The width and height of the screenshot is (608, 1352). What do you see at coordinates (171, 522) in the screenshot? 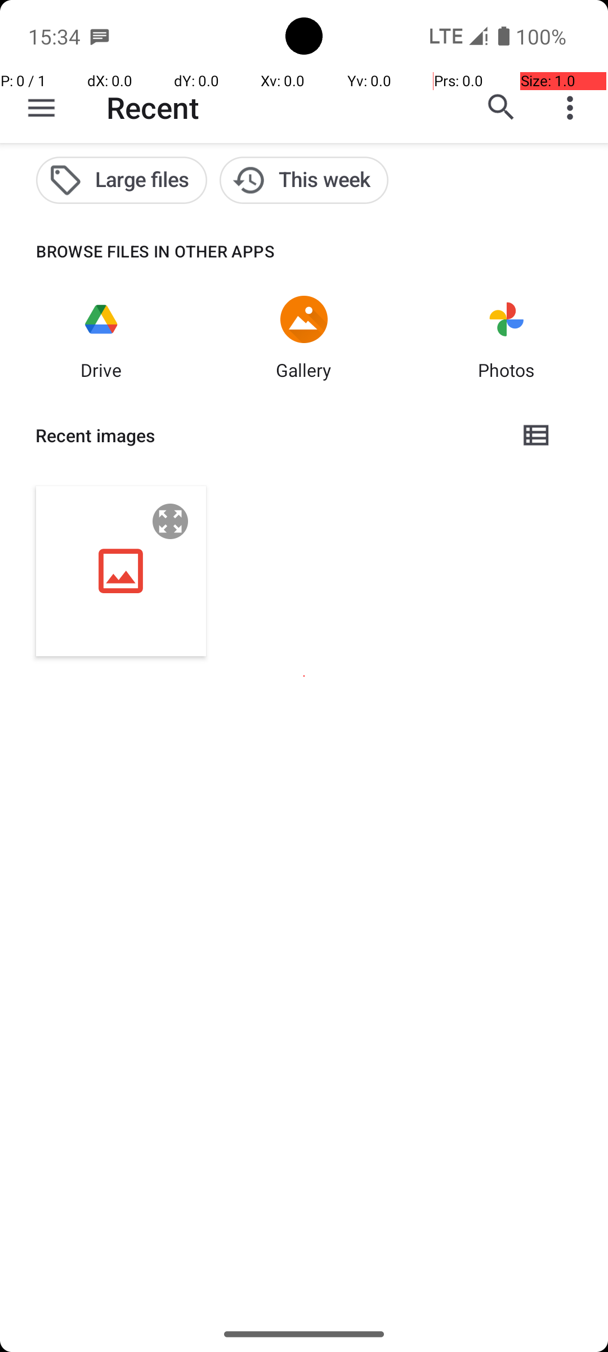
I see `Preview the file IMG_20231015_153418.jpg` at bounding box center [171, 522].